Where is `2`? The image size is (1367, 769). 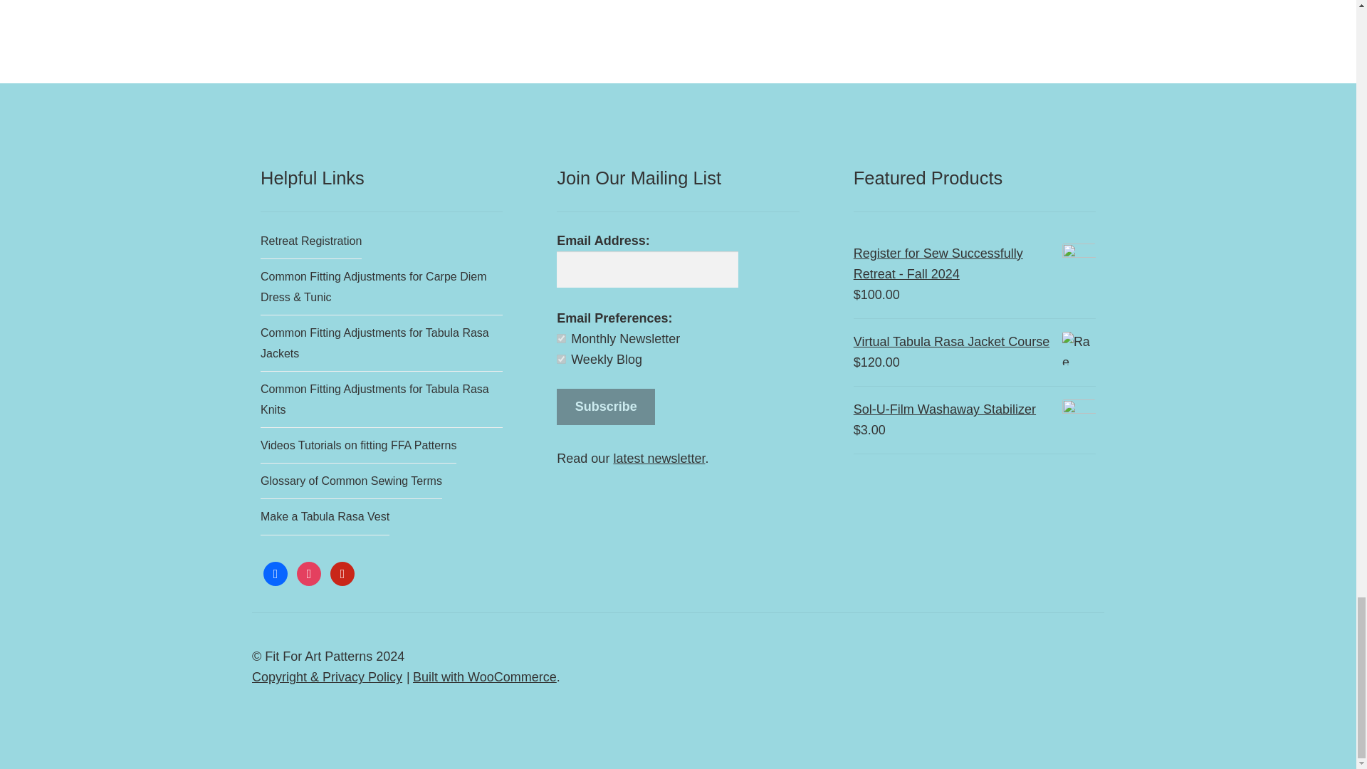 2 is located at coordinates (561, 359).